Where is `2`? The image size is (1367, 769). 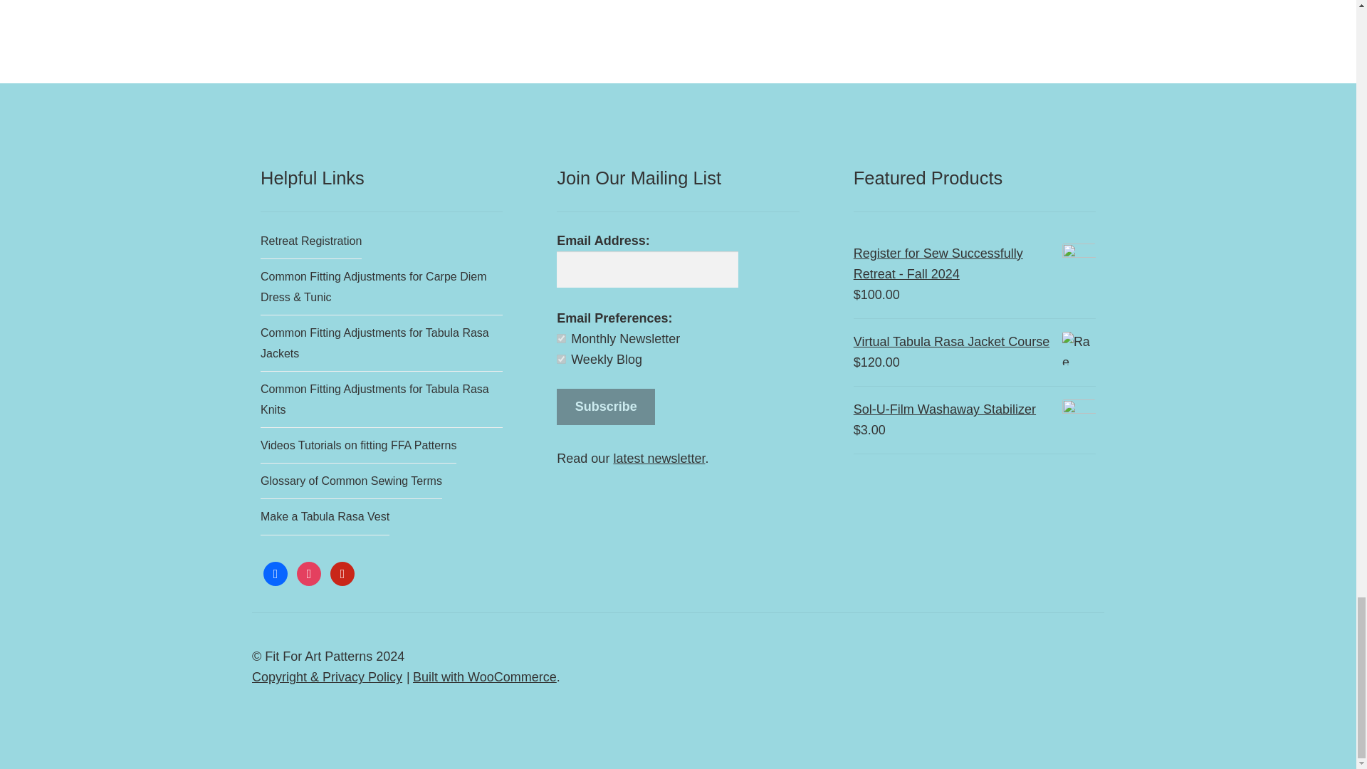 2 is located at coordinates (561, 359).